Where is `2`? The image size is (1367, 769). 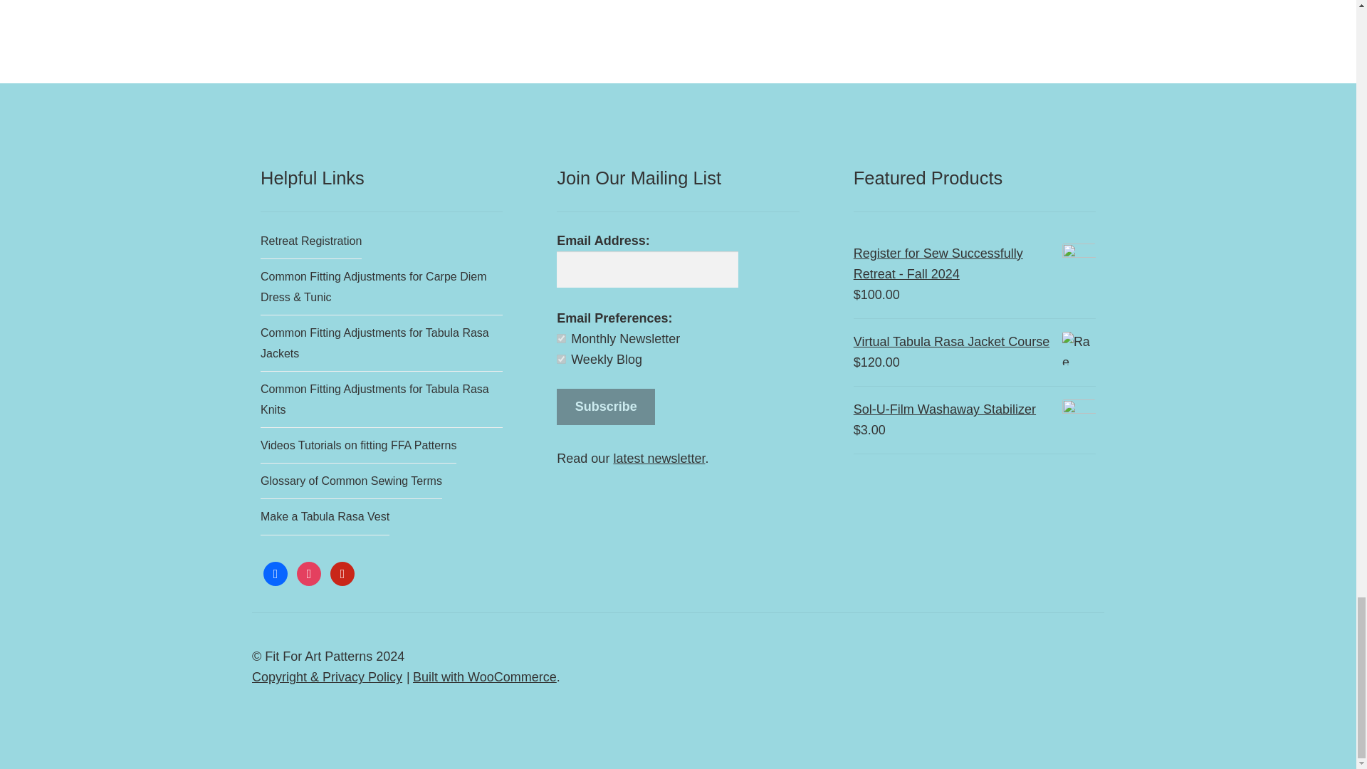 2 is located at coordinates (561, 359).